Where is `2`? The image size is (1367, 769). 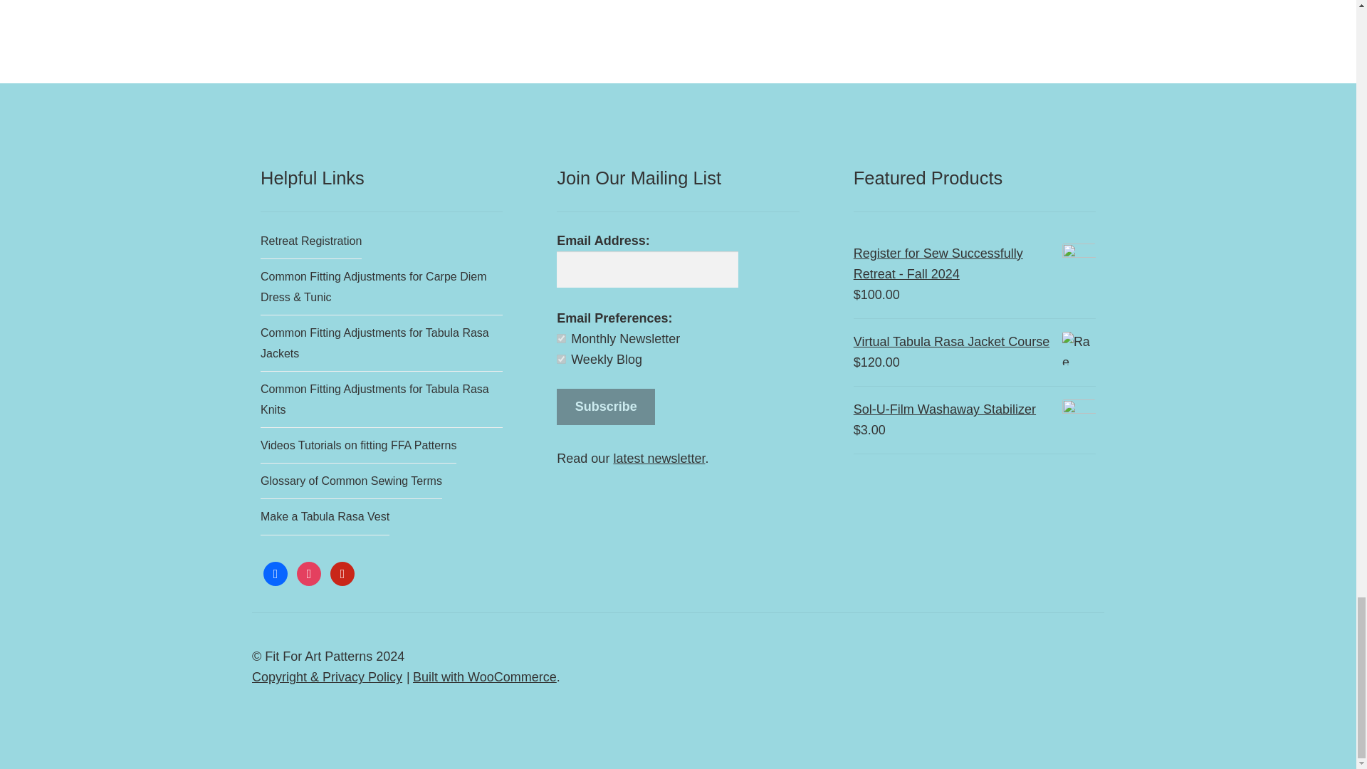 2 is located at coordinates (561, 359).